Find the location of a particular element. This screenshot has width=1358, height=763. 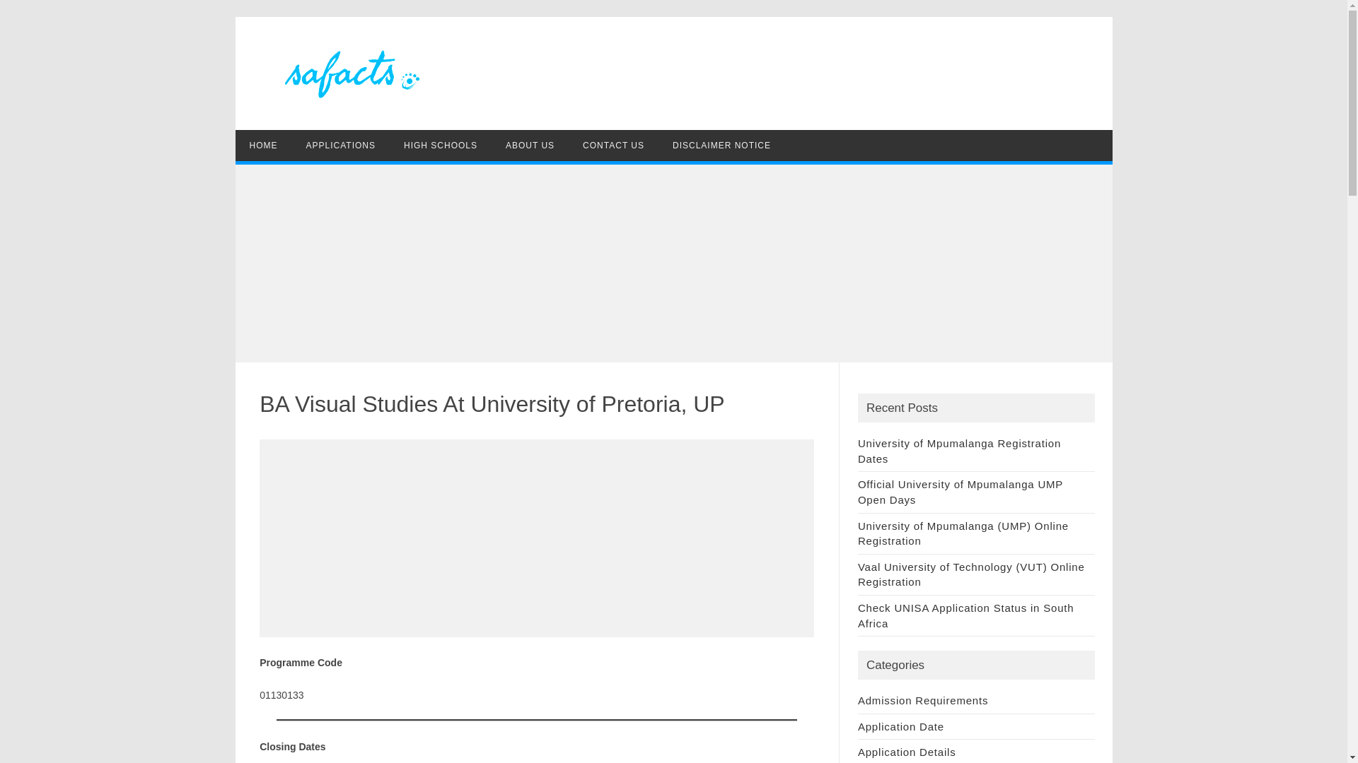

Check UNISA Application Status in South Africa is located at coordinates (966, 616).